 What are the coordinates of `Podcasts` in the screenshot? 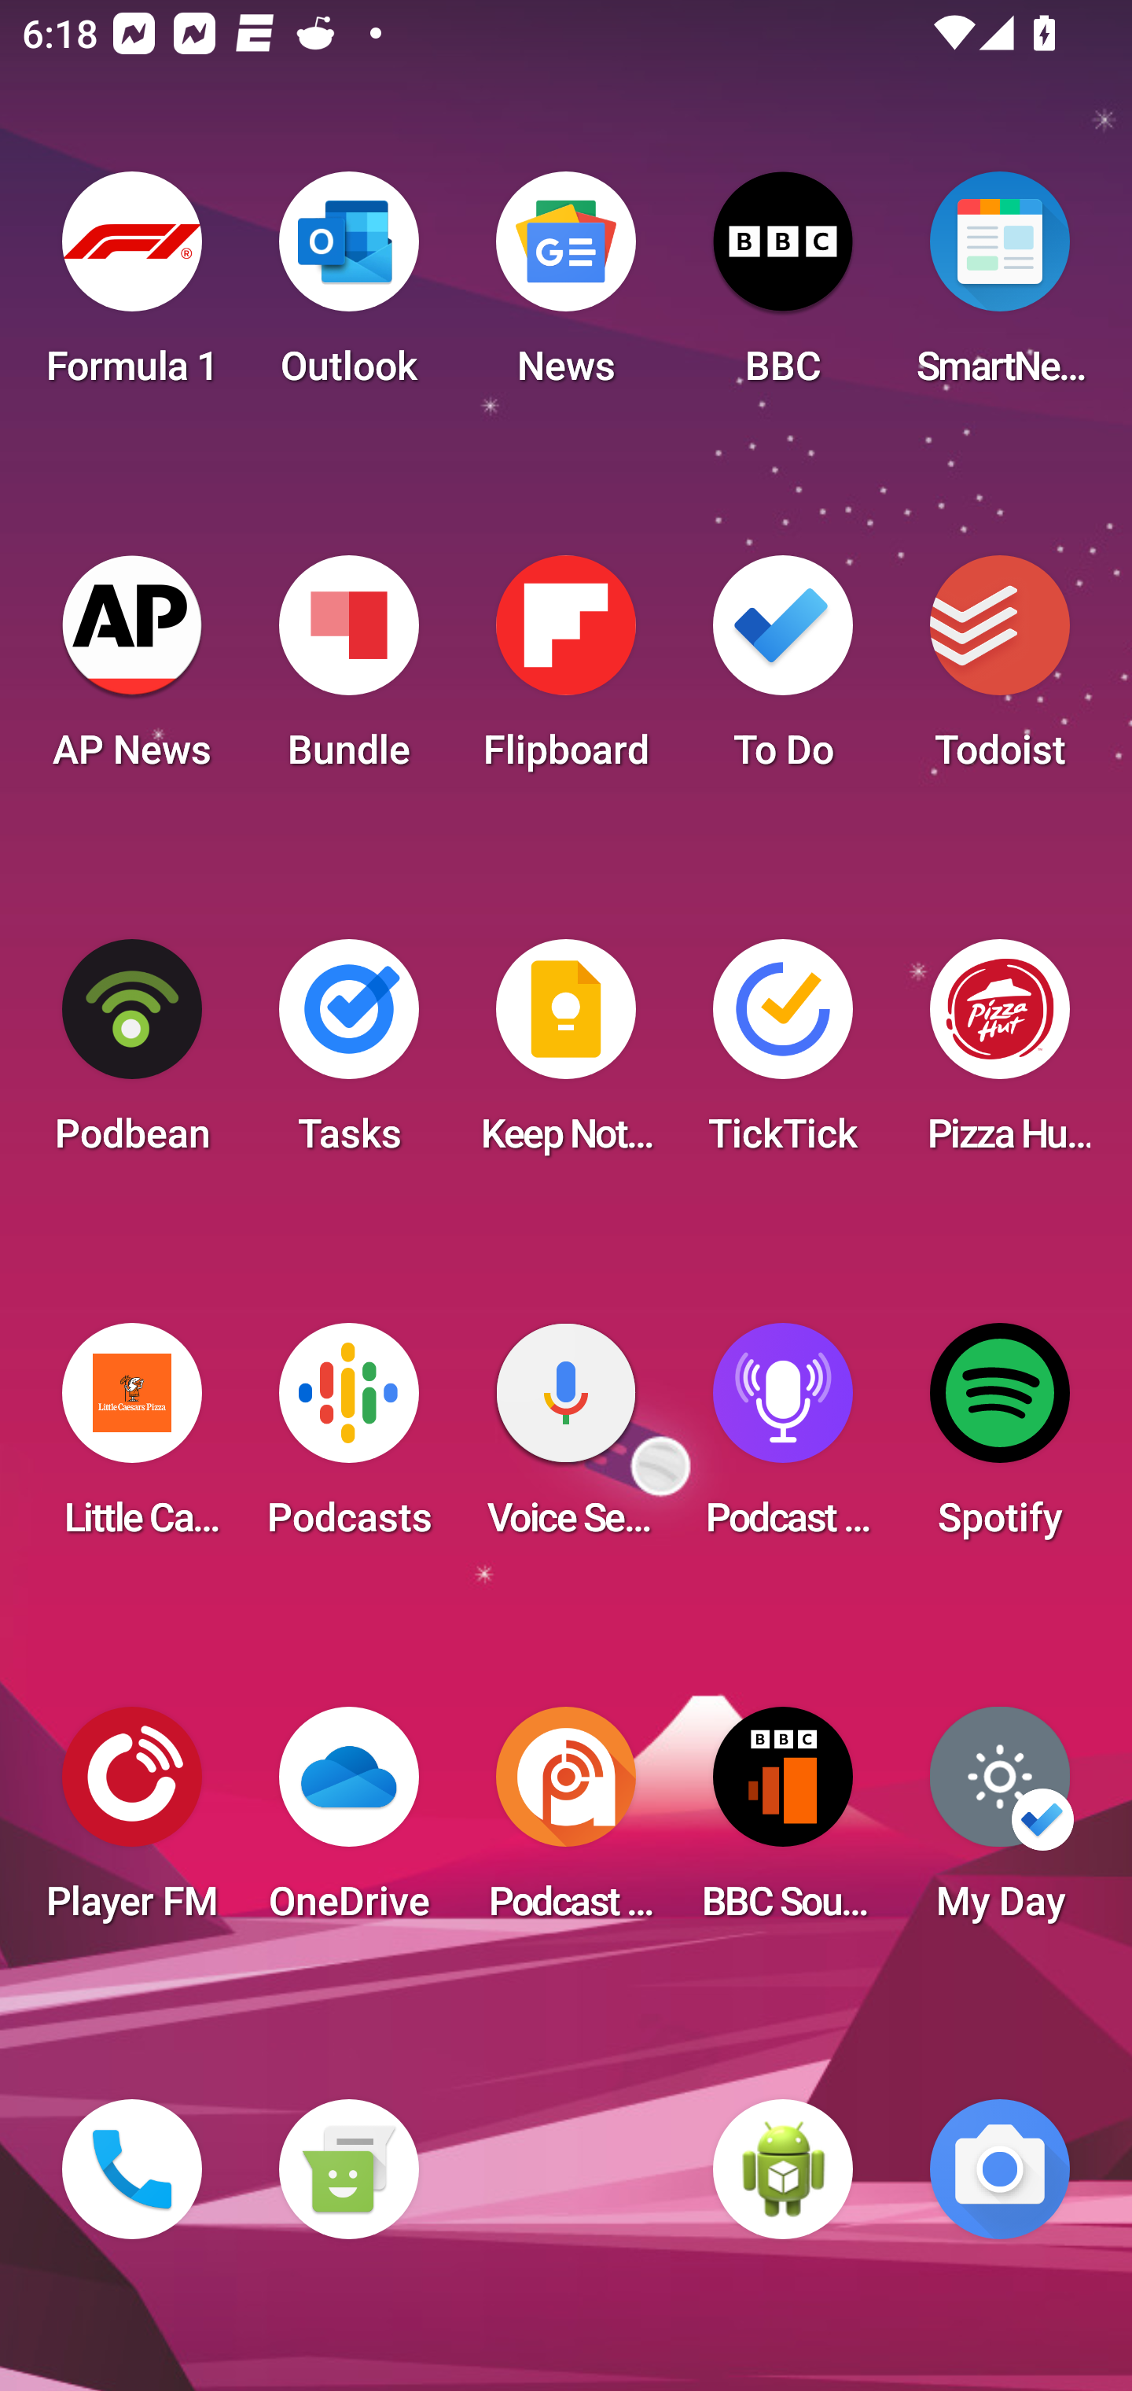 It's located at (348, 1439).